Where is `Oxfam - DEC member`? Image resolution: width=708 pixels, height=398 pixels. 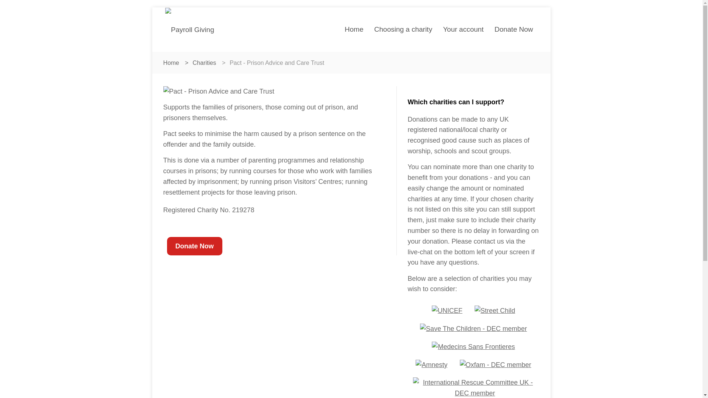
Oxfam - DEC member is located at coordinates (495, 365).